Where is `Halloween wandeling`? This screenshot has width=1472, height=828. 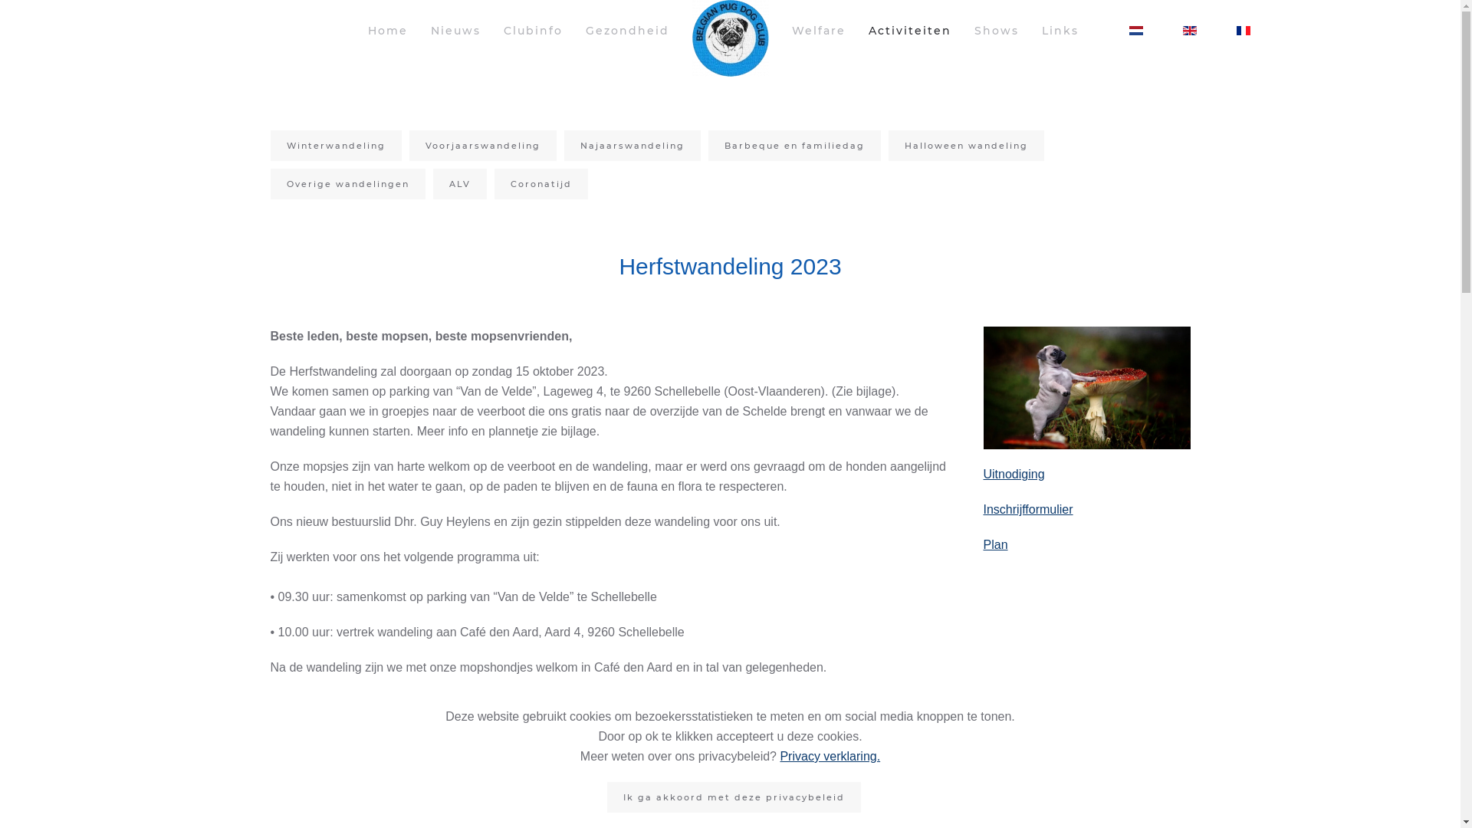 Halloween wandeling is located at coordinates (966, 146).